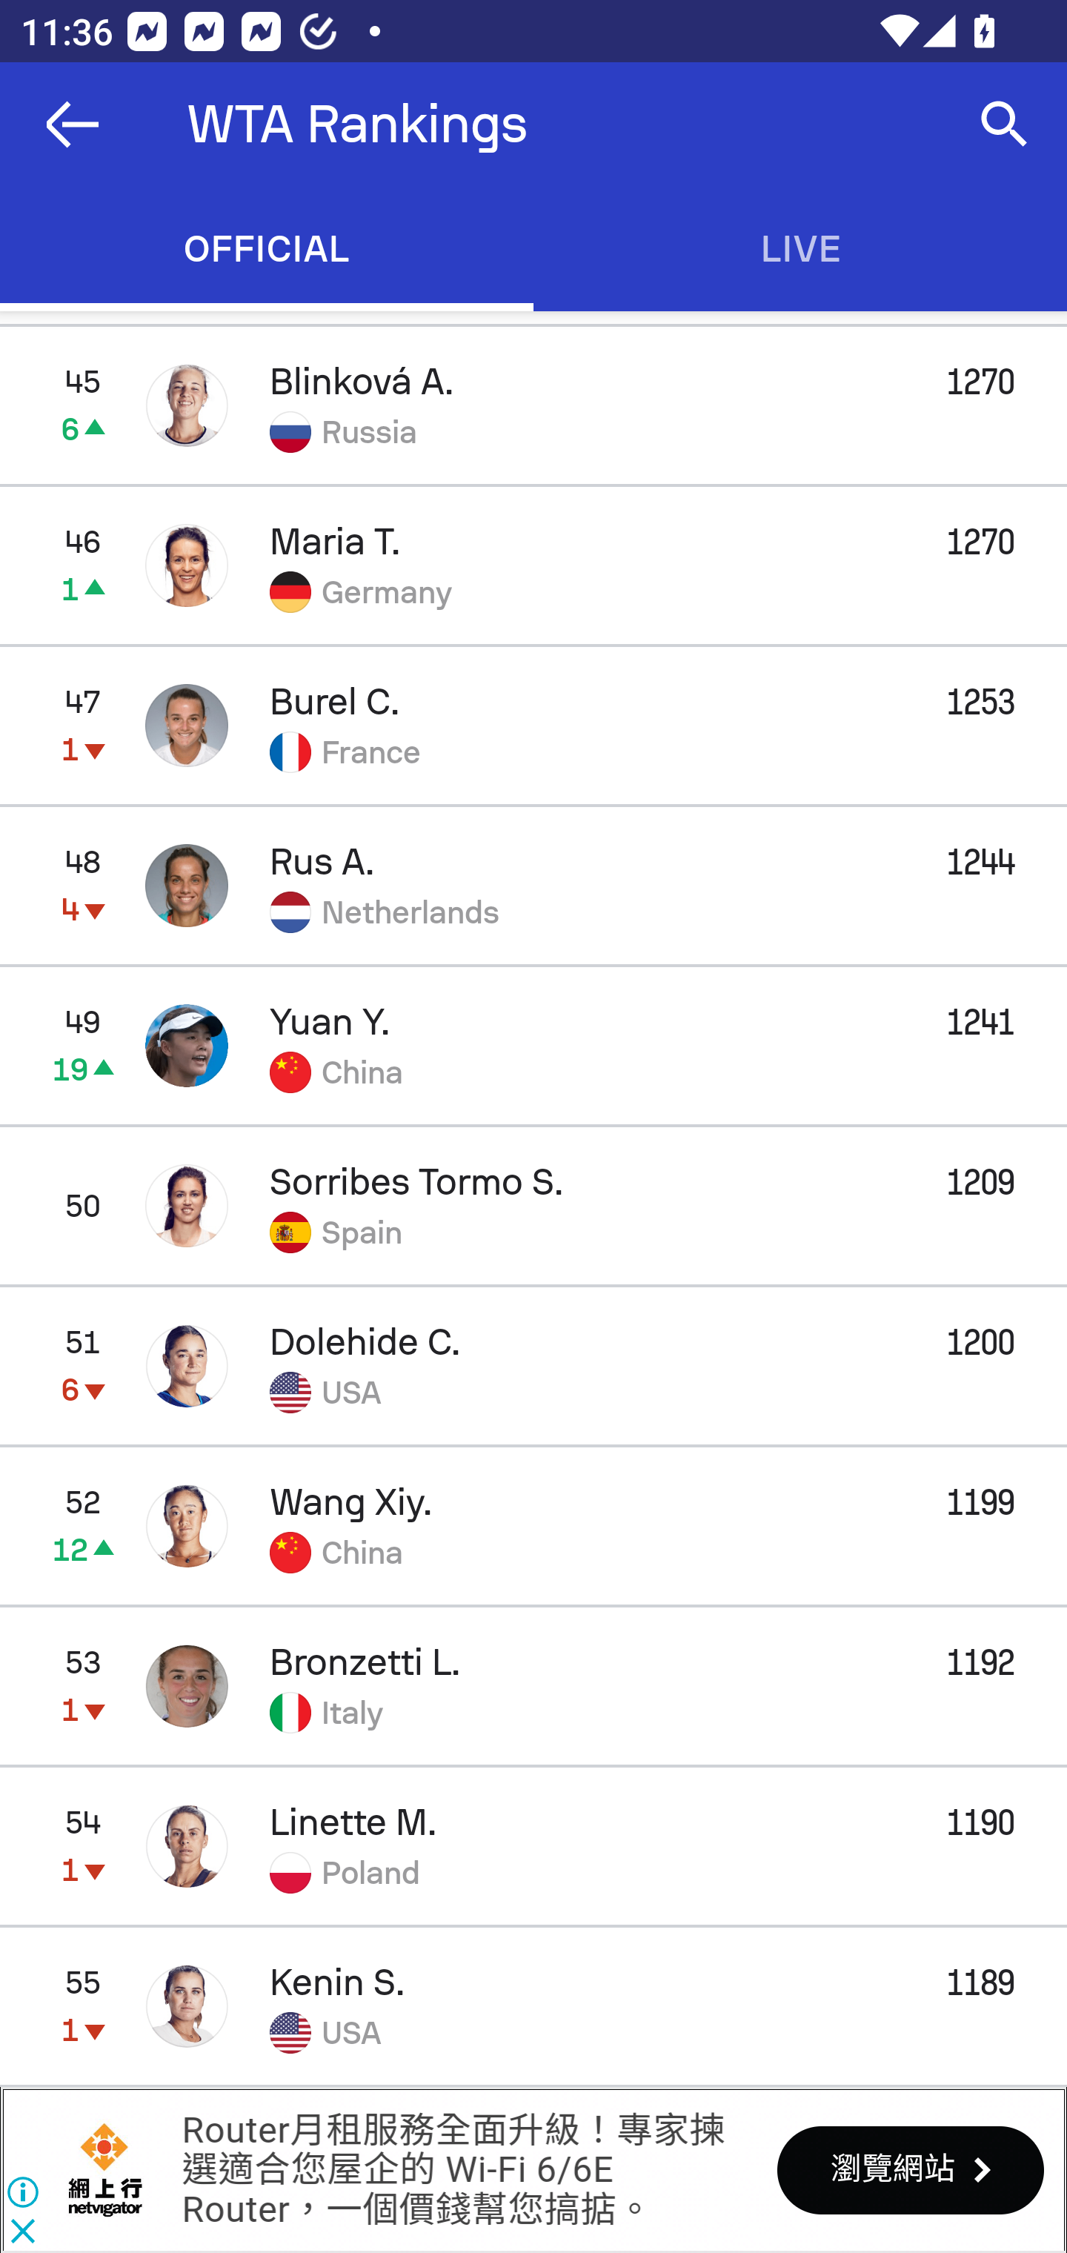 Image resolution: width=1067 pixels, height=2253 pixels. Describe the element at coordinates (73, 125) in the screenshot. I see `Navigate up` at that location.